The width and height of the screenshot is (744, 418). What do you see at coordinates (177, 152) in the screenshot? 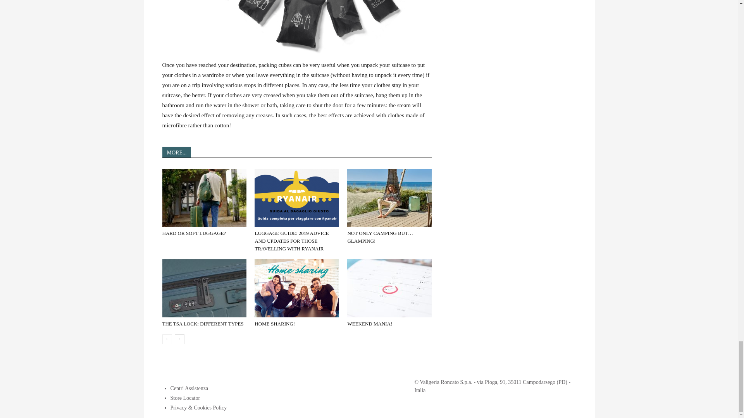
I see `MORE...` at bounding box center [177, 152].